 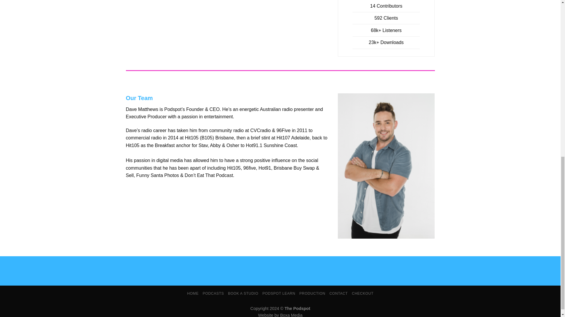 What do you see at coordinates (279, 293) in the screenshot?
I see `PODSPOT LEARN` at bounding box center [279, 293].